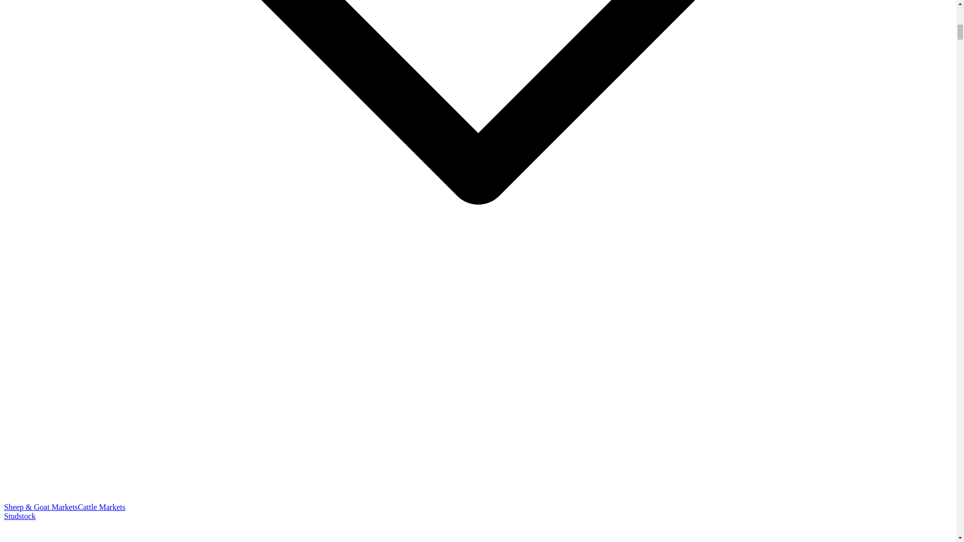  What do you see at coordinates (101, 507) in the screenshot?
I see `Cattle Markets` at bounding box center [101, 507].